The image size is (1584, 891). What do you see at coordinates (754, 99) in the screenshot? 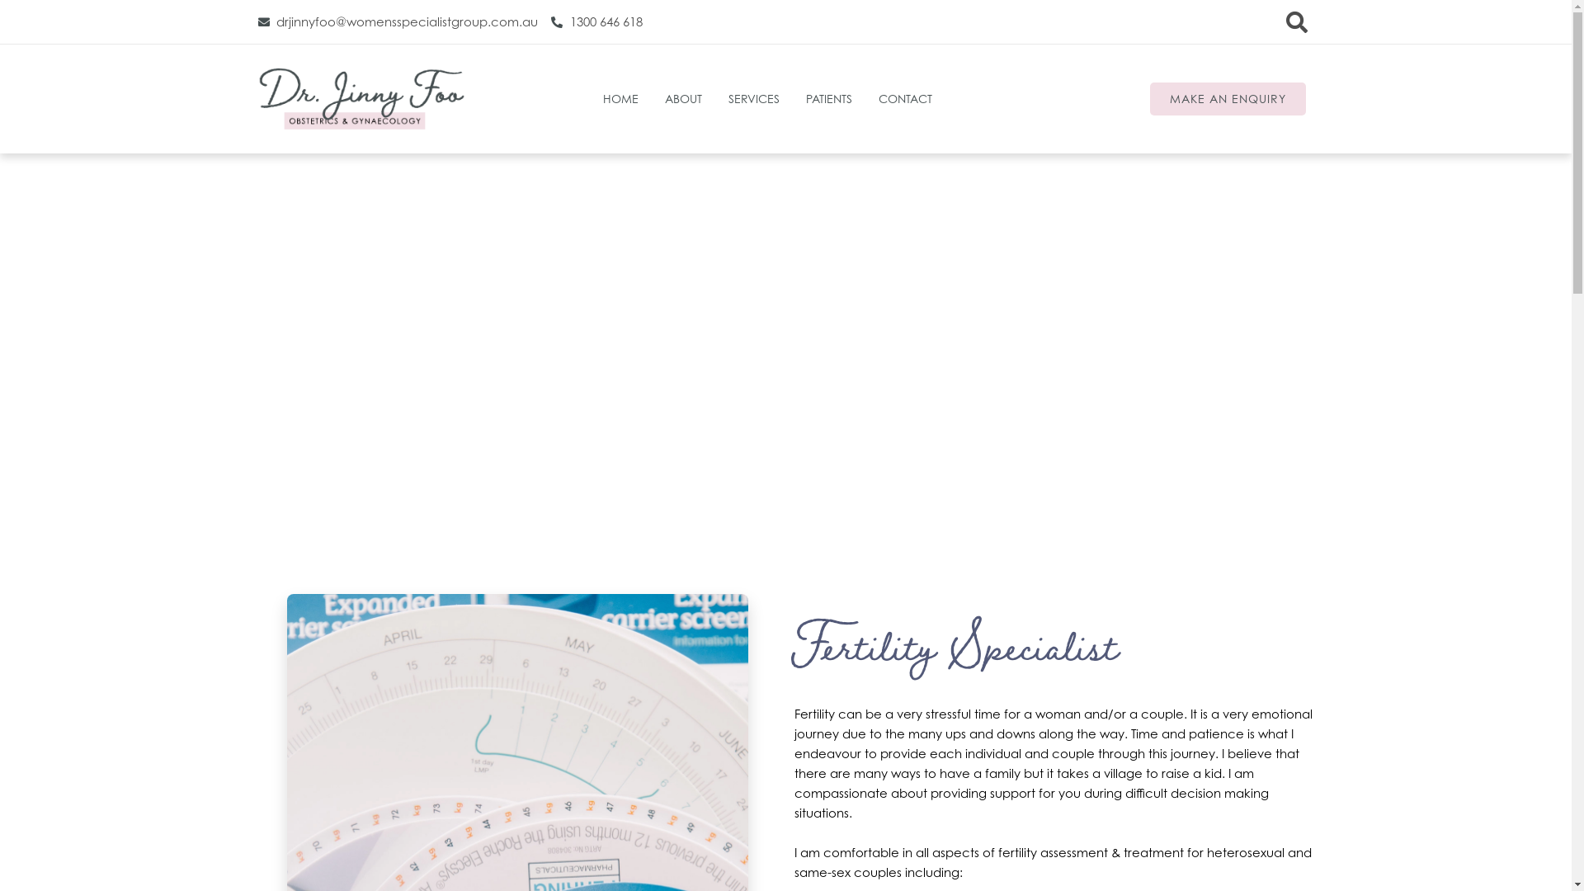
I see `SERVICES` at bounding box center [754, 99].